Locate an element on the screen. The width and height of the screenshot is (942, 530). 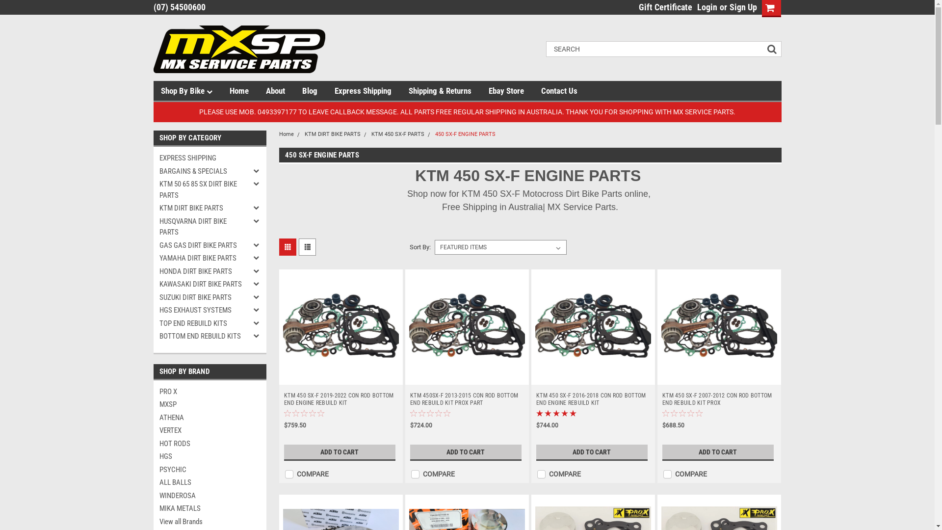
KTM 50 65 85 SX DIRT BIKE PARTS is located at coordinates (201, 189).